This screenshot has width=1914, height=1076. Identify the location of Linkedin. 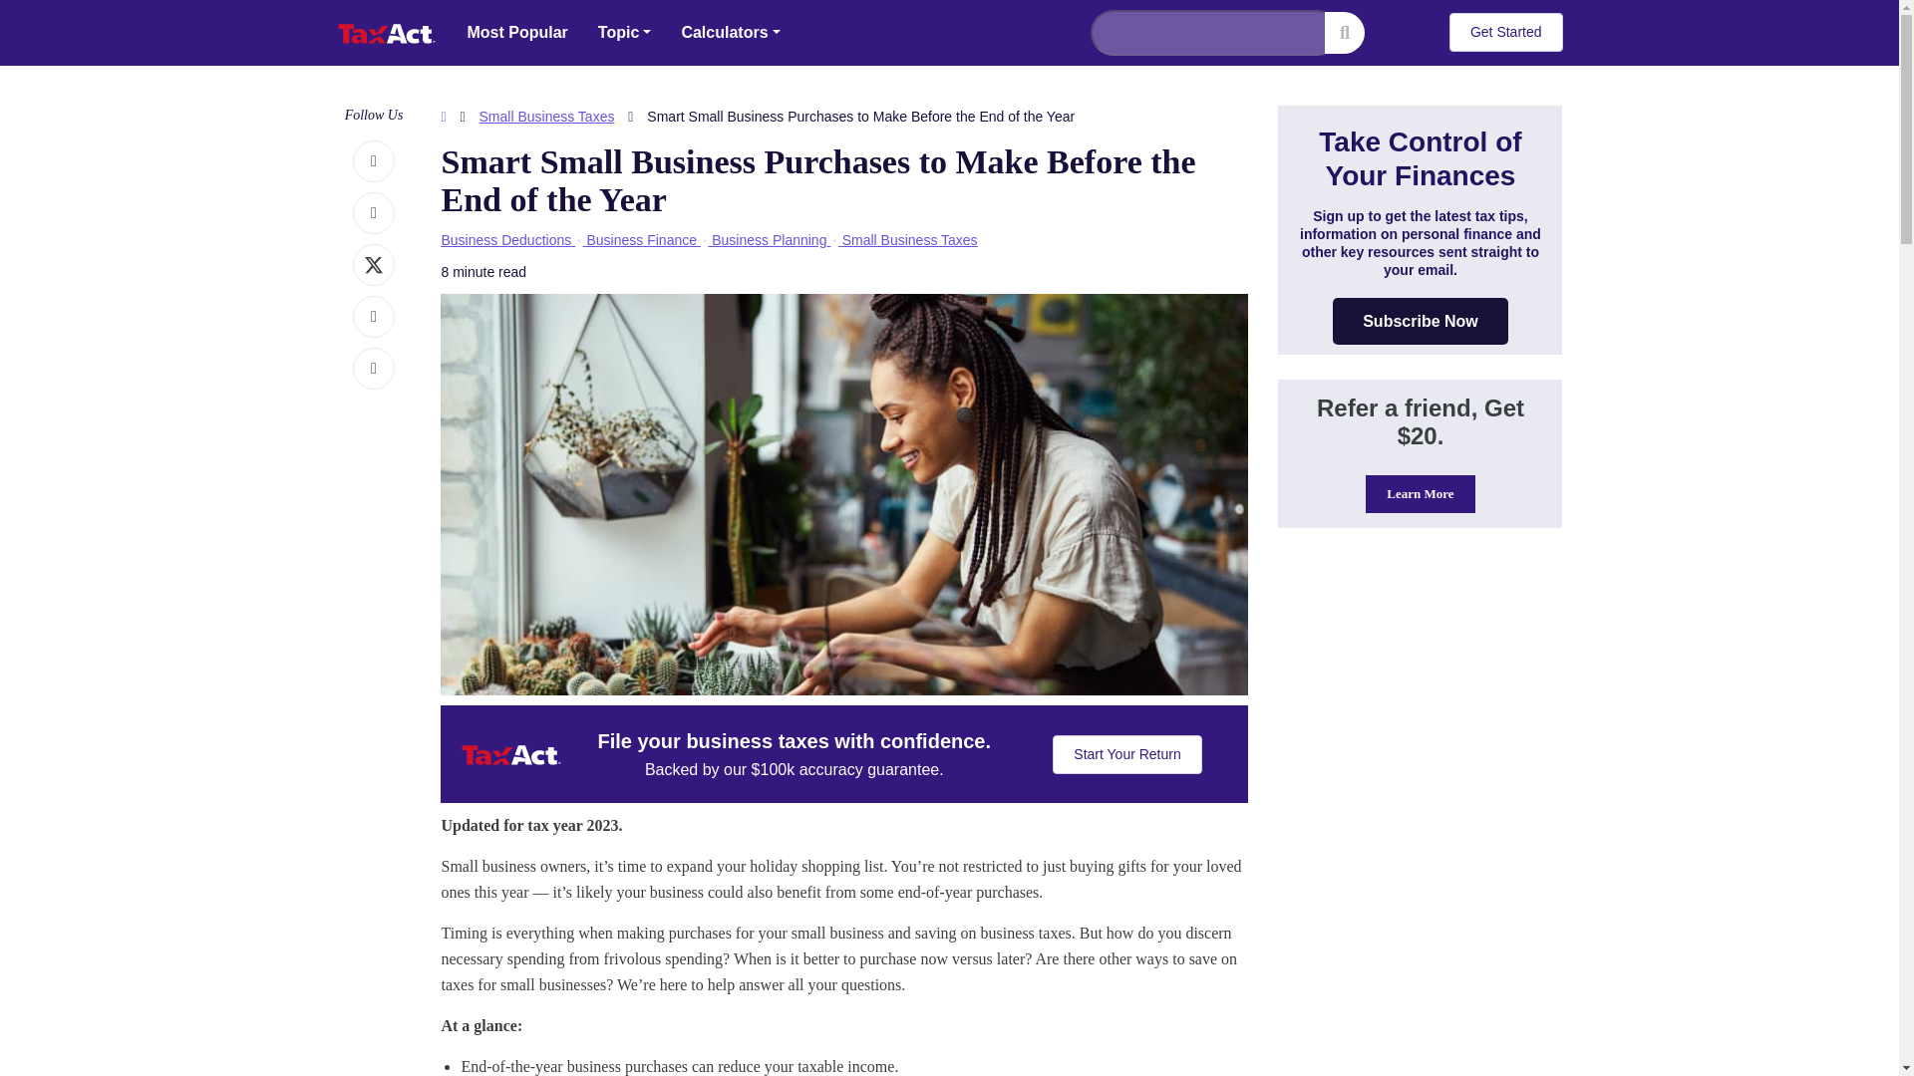
(373, 317).